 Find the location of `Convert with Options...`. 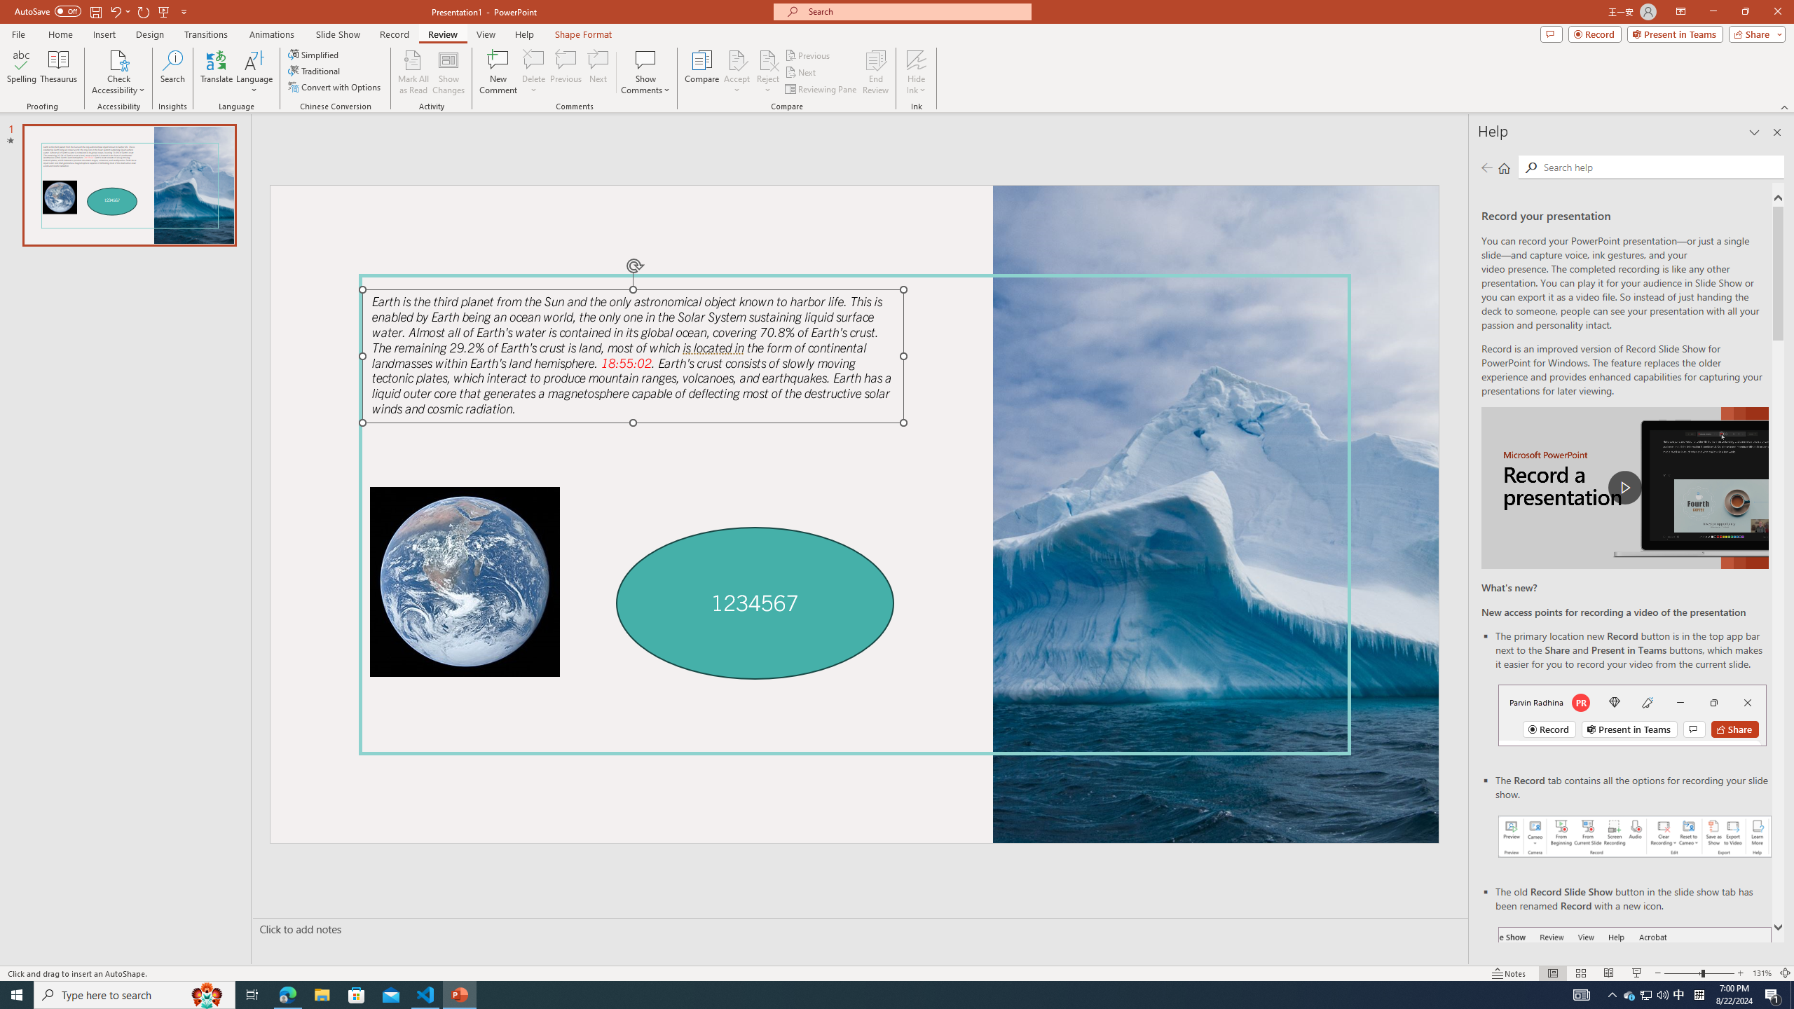

Convert with Options... is located at coordinates (335, 87).